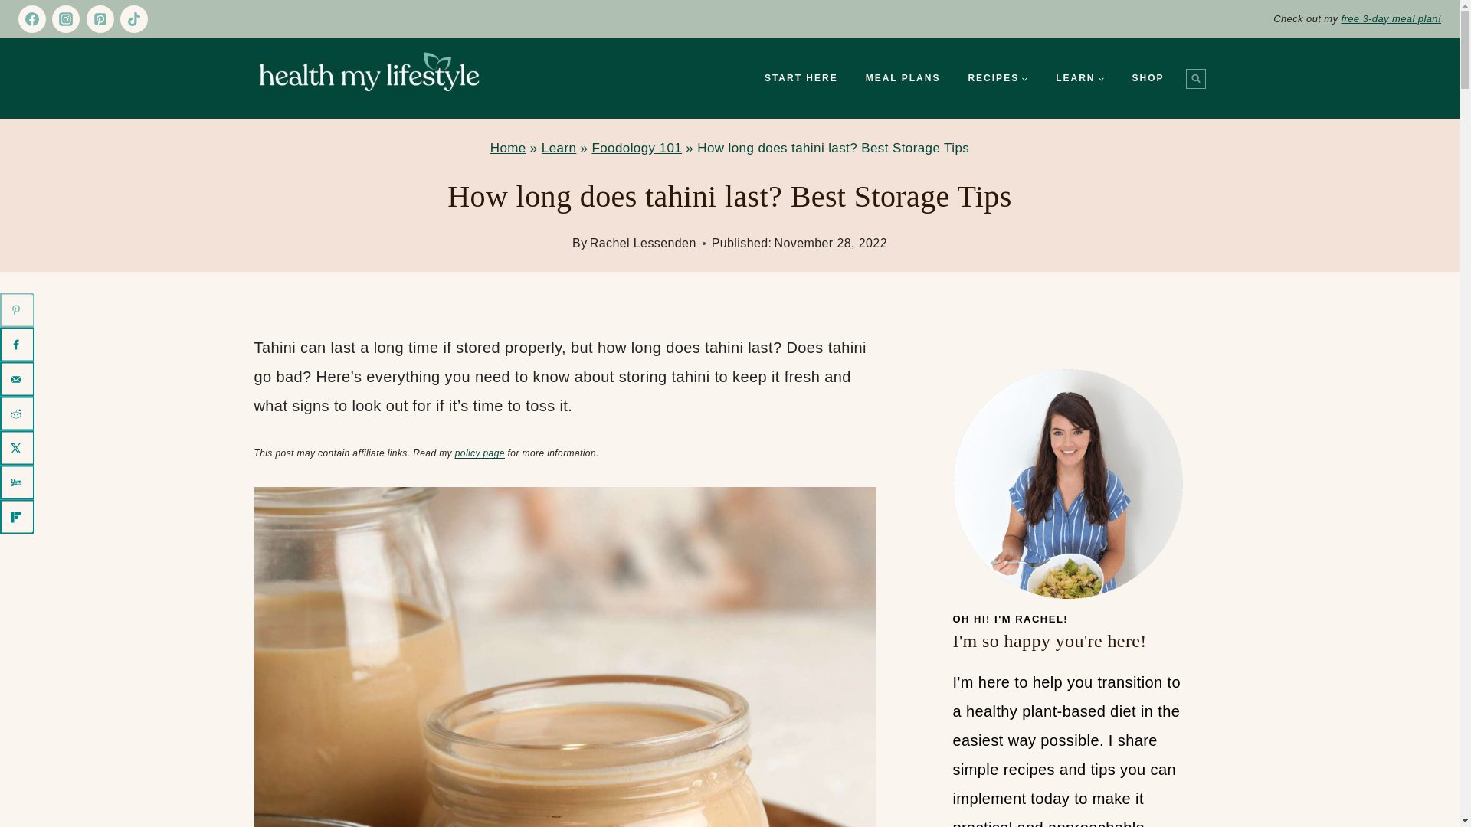 The height and width of the screenshot is (827, 1471). What do you see at coordinates (559, 148) in the screenshot?
I see `Learn` at bounding box center [559, 148].